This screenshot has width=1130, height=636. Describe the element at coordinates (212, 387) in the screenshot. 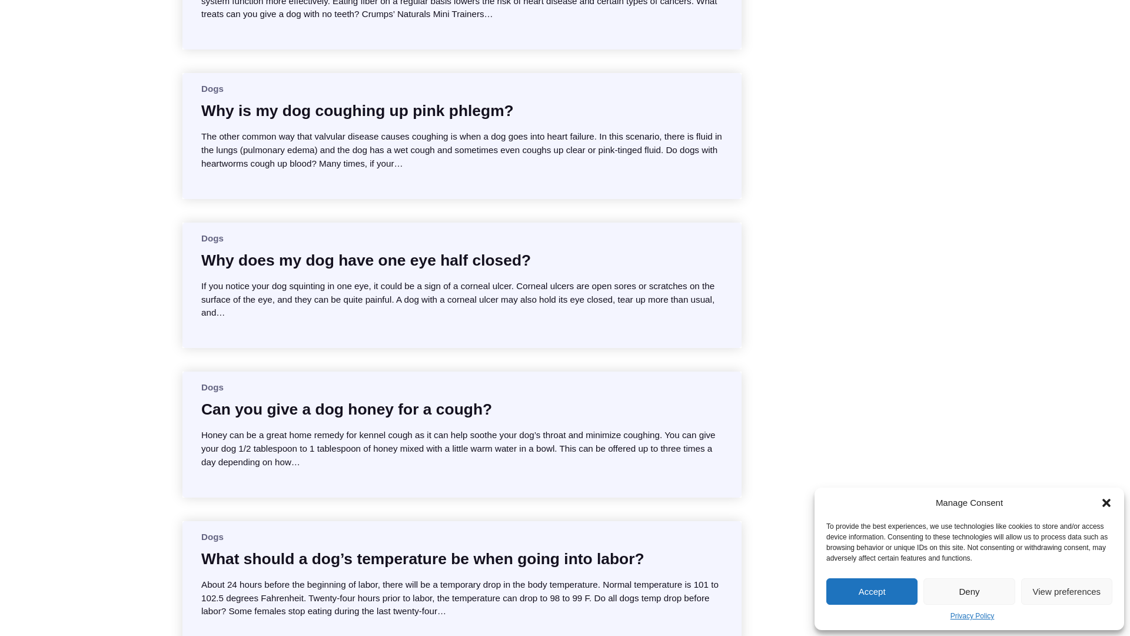

I see `Dogs` at that location.